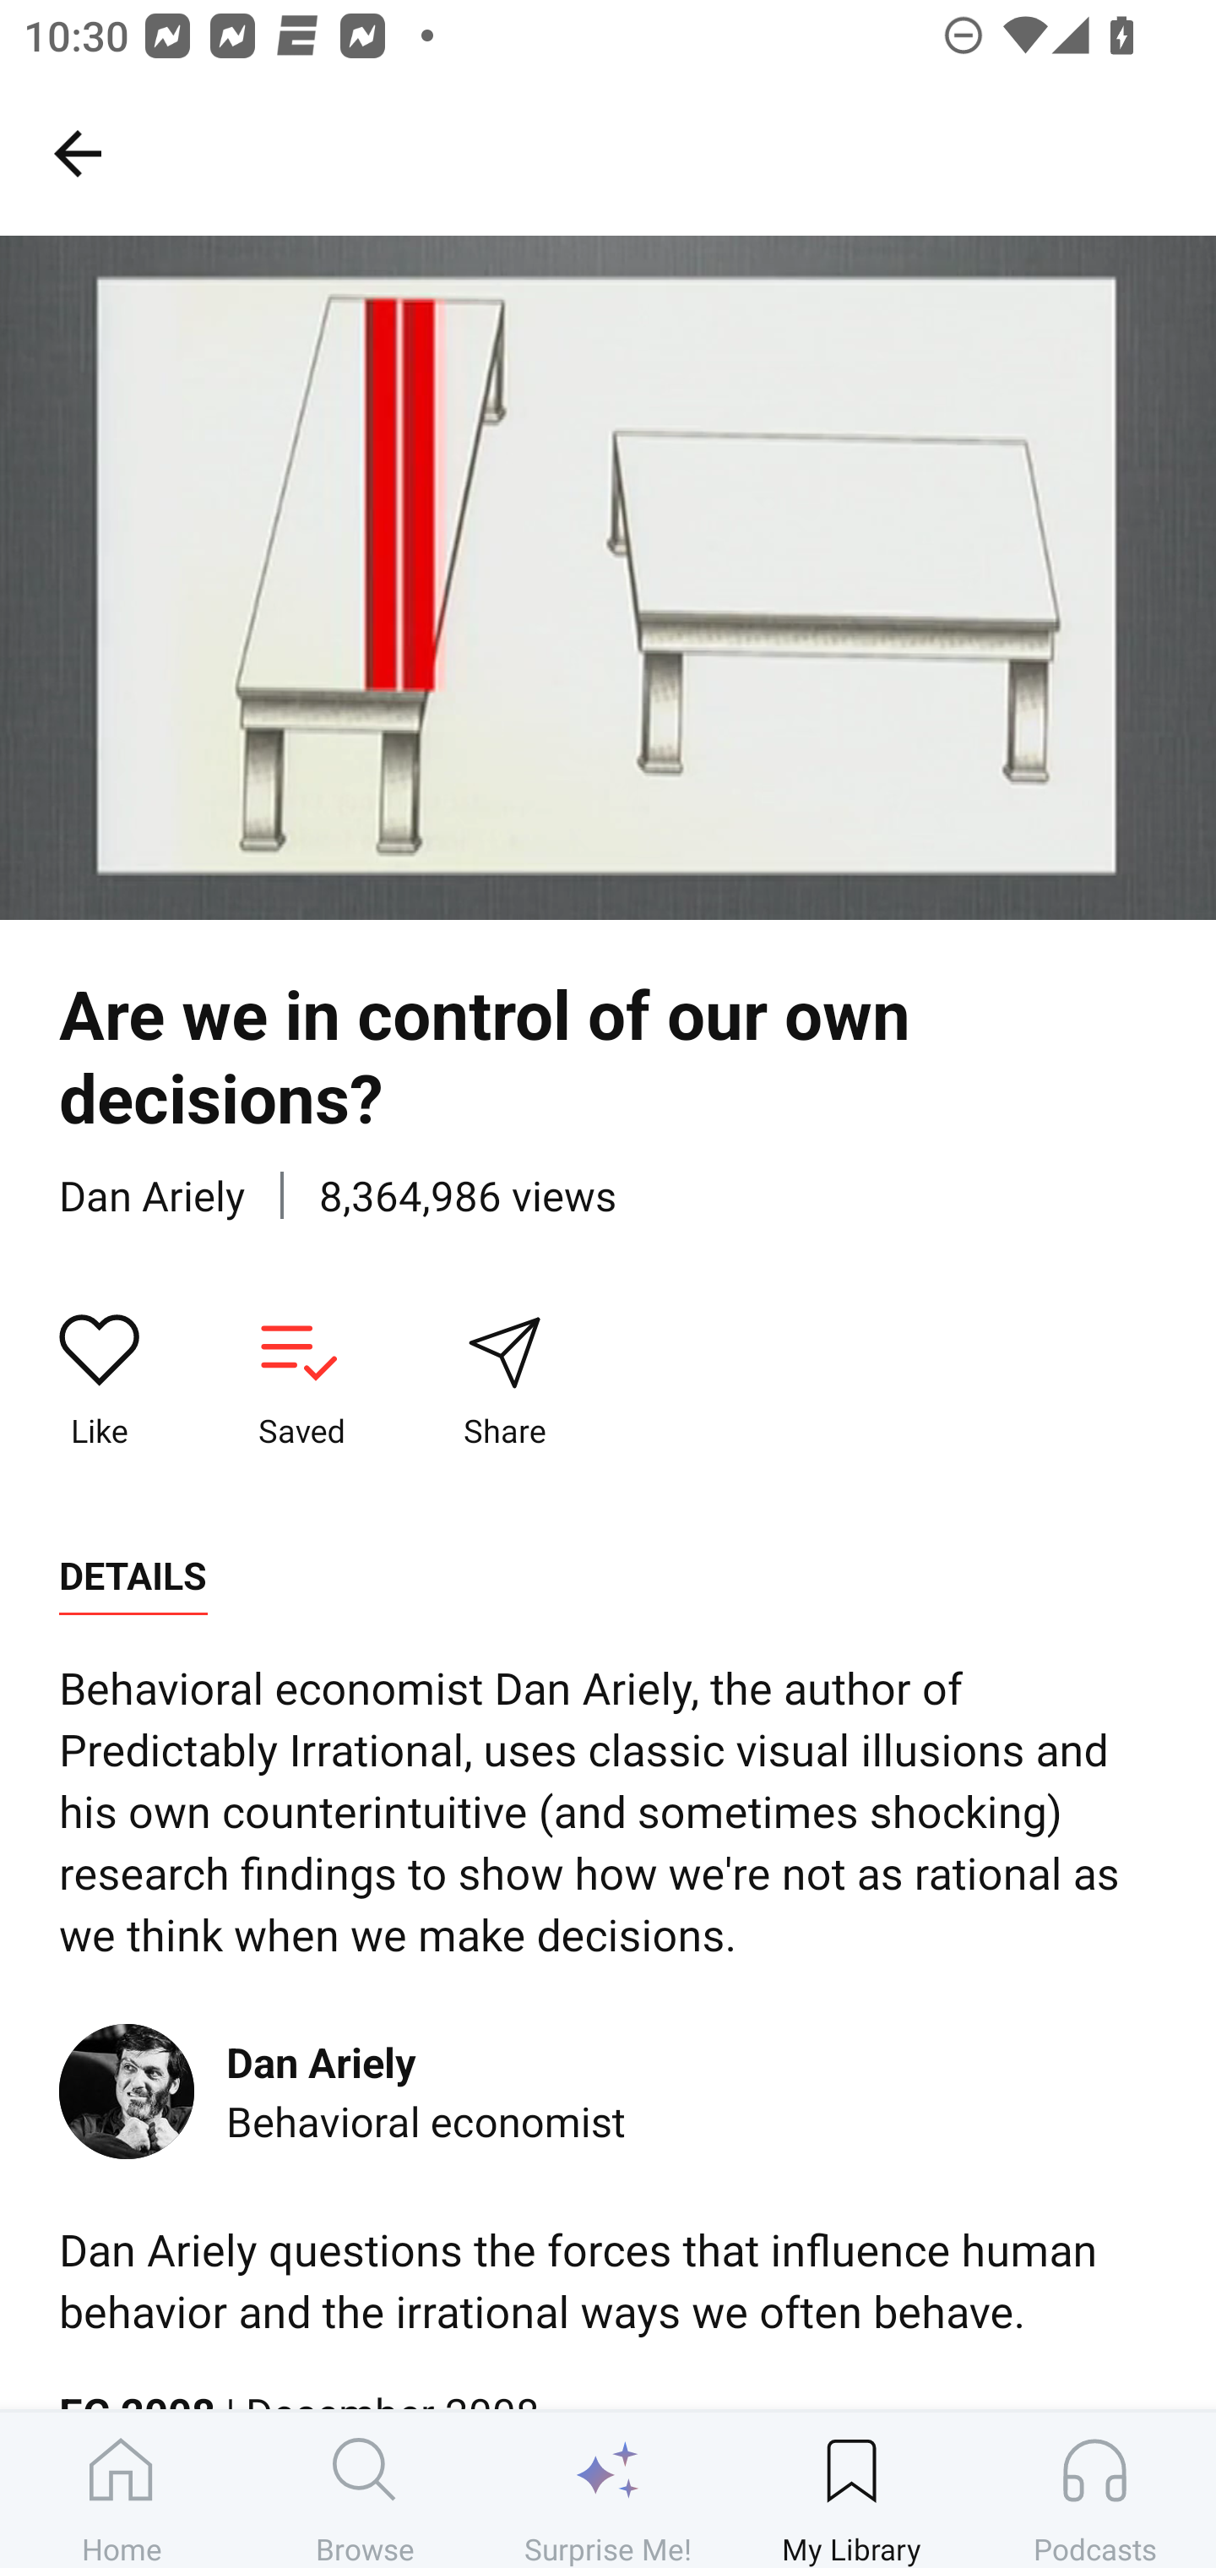  I want to click on Home, so click(122, 2489).